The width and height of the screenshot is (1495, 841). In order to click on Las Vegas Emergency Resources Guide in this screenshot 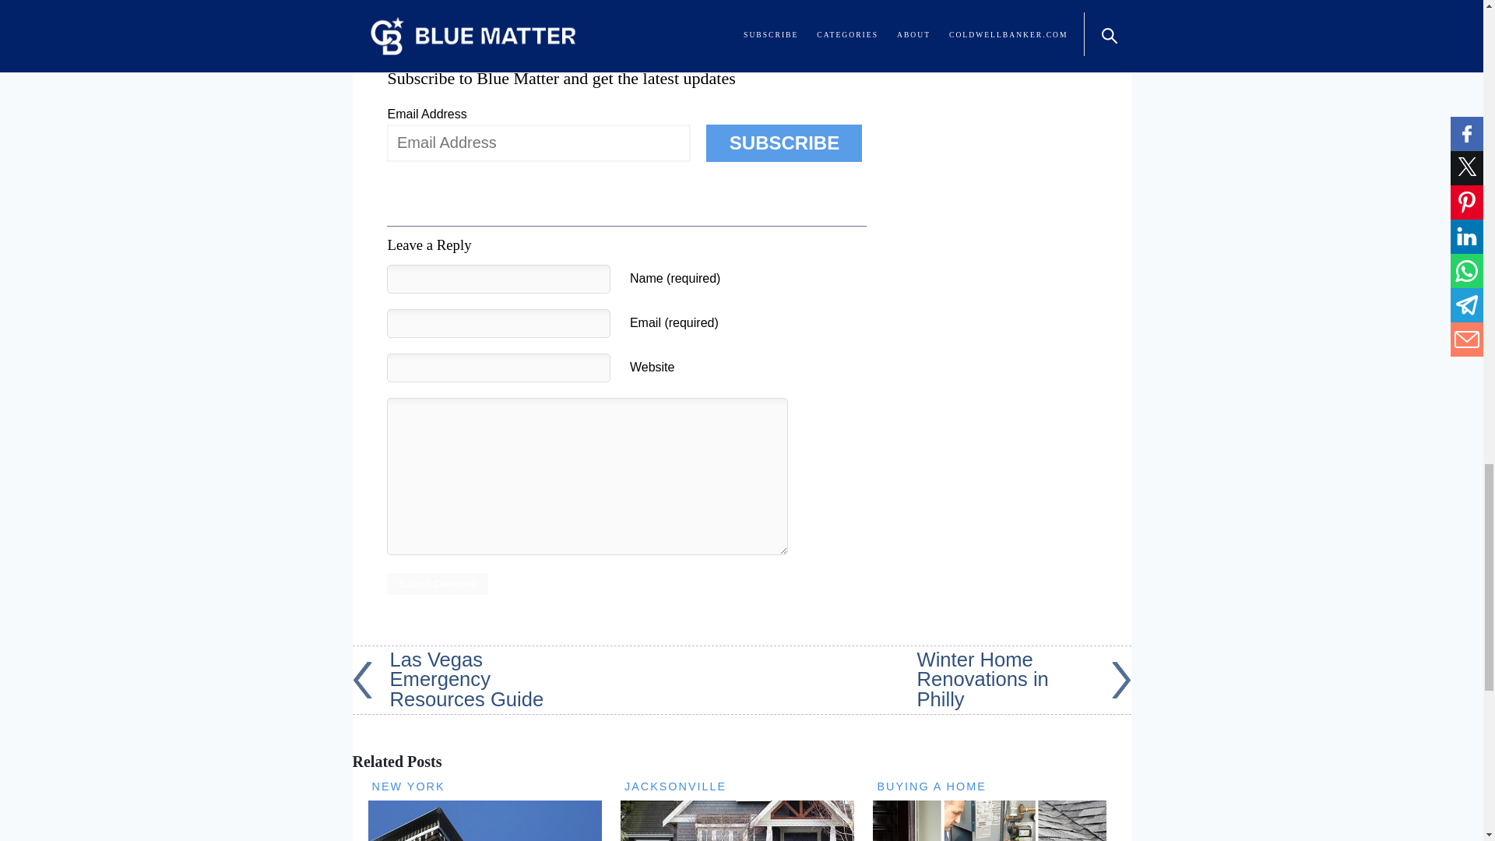, I will do `click(459, 679)`.